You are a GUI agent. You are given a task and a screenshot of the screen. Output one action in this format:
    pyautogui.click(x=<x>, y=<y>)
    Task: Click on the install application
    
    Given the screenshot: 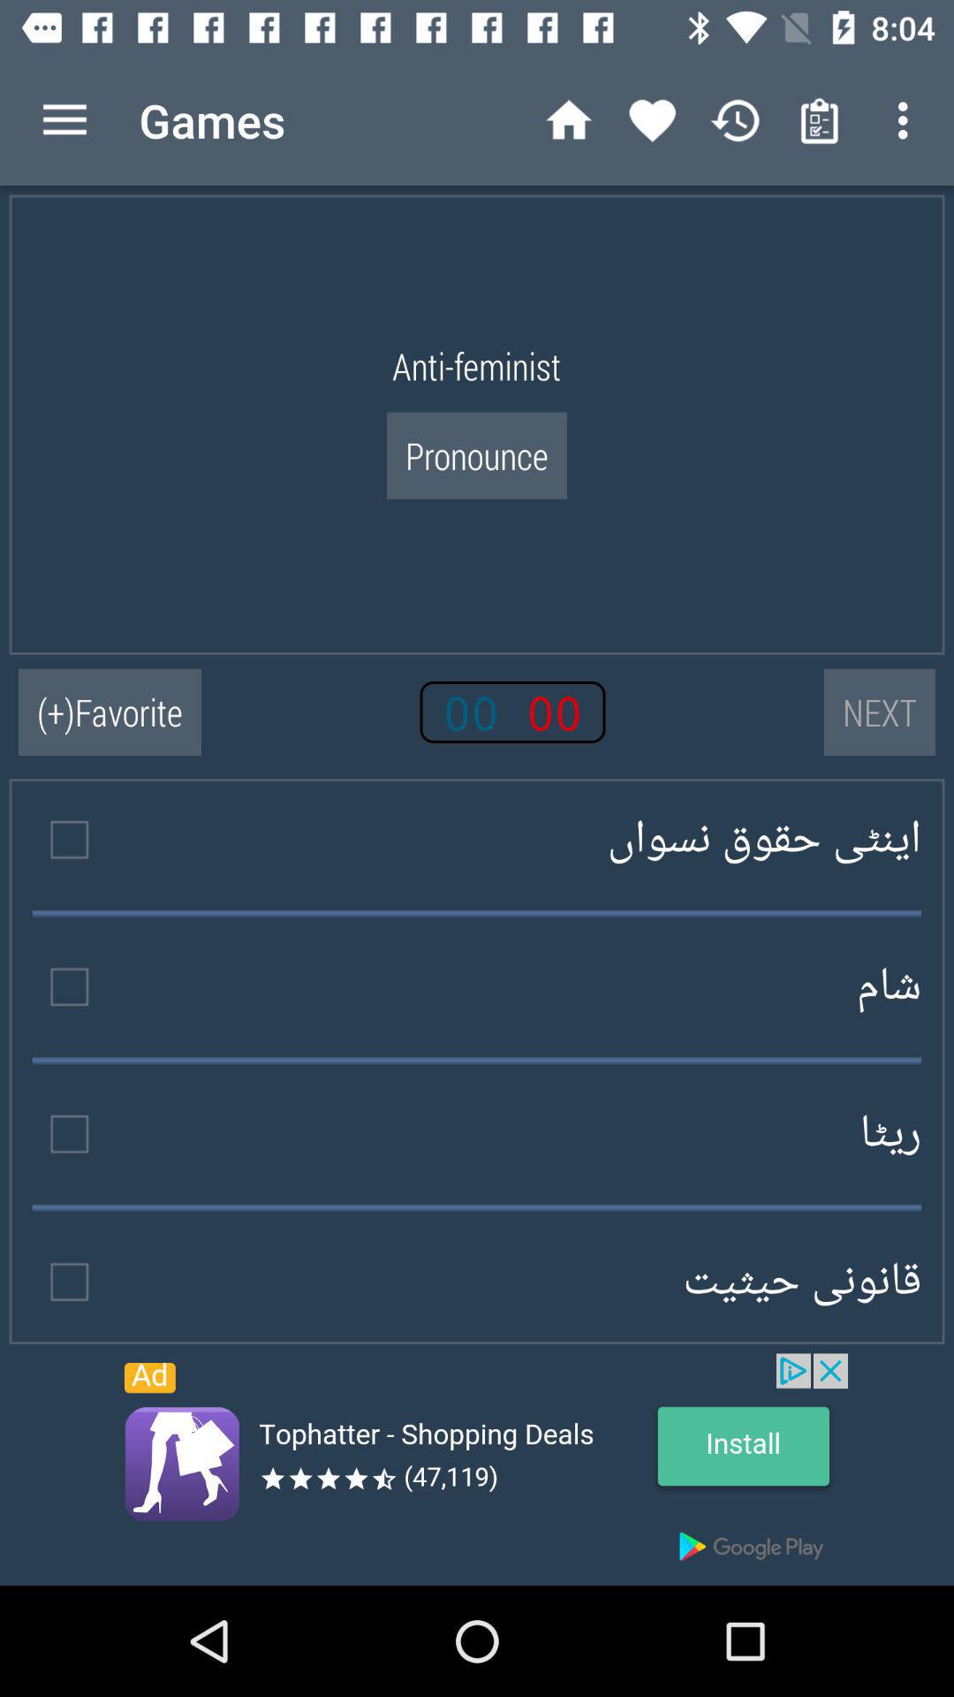 What is the action you would take?
    pyautogui.click(x=477, y=1469)
    